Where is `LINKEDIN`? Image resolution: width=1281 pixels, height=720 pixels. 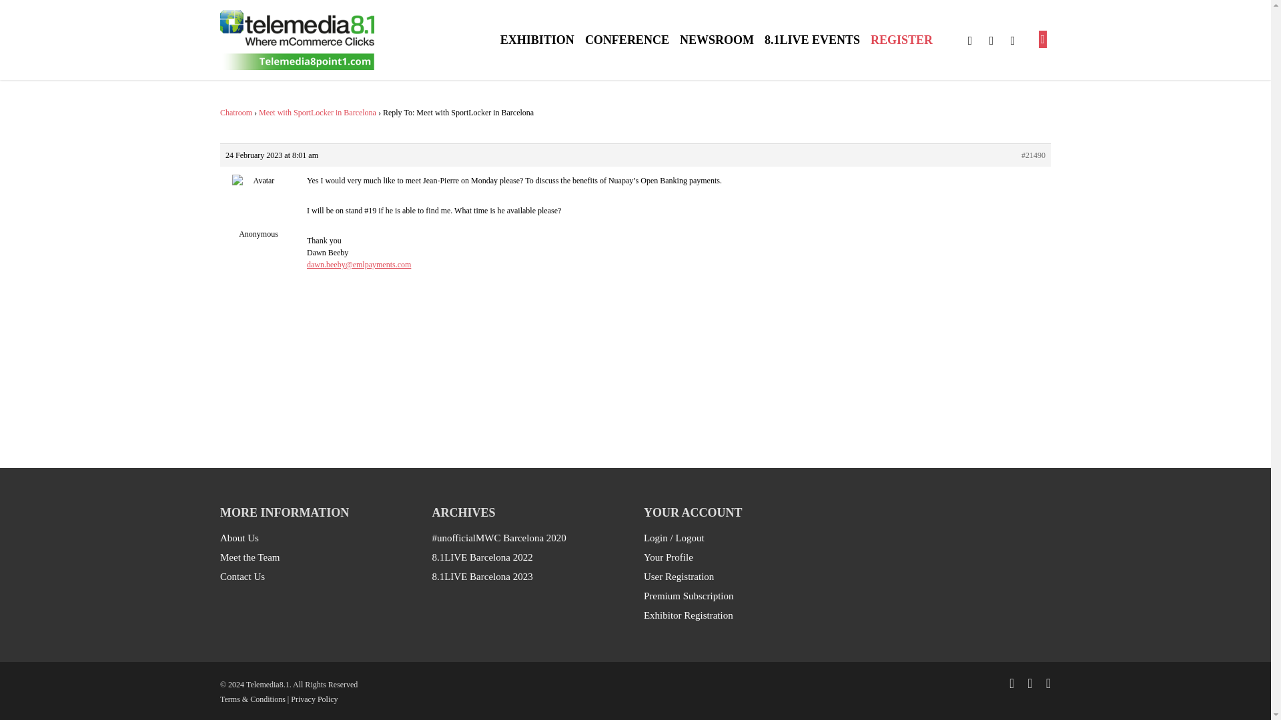 LINKEDIN is located at coordinates (1013, 40).